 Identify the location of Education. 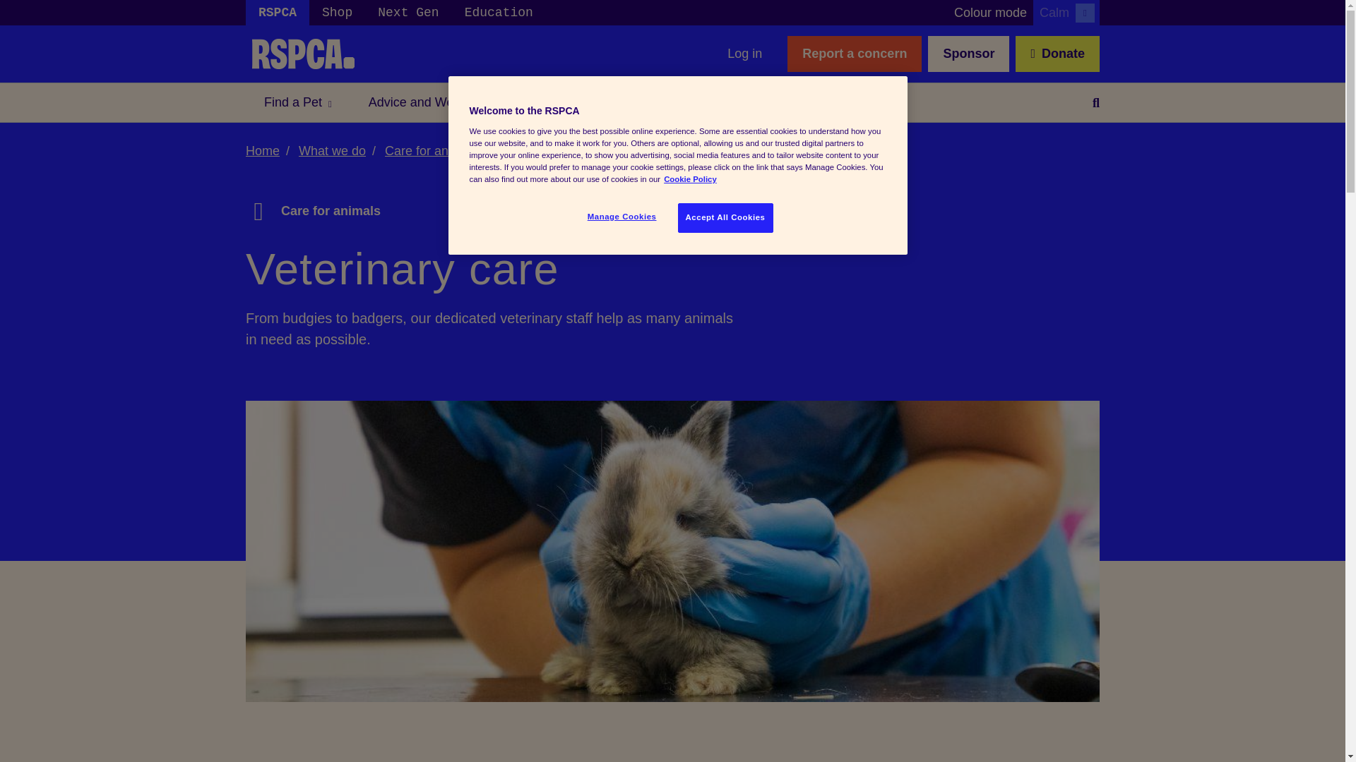
(499, 13).